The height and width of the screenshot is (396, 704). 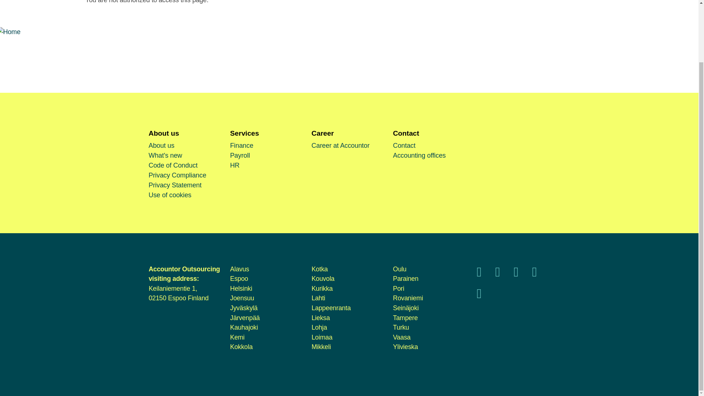 What do you see at coordinates (498, 274) in the screenshot?
I see `Twitter` at bounding box center [498, 274].